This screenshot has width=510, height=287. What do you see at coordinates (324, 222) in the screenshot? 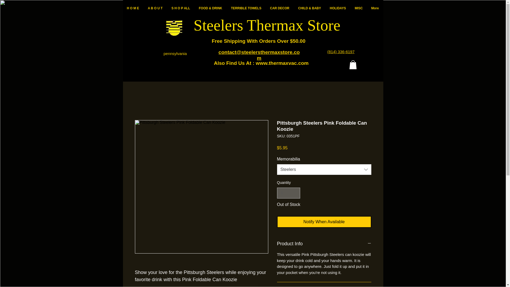
I see `Notify When Available` at bounding box center [324, 222].